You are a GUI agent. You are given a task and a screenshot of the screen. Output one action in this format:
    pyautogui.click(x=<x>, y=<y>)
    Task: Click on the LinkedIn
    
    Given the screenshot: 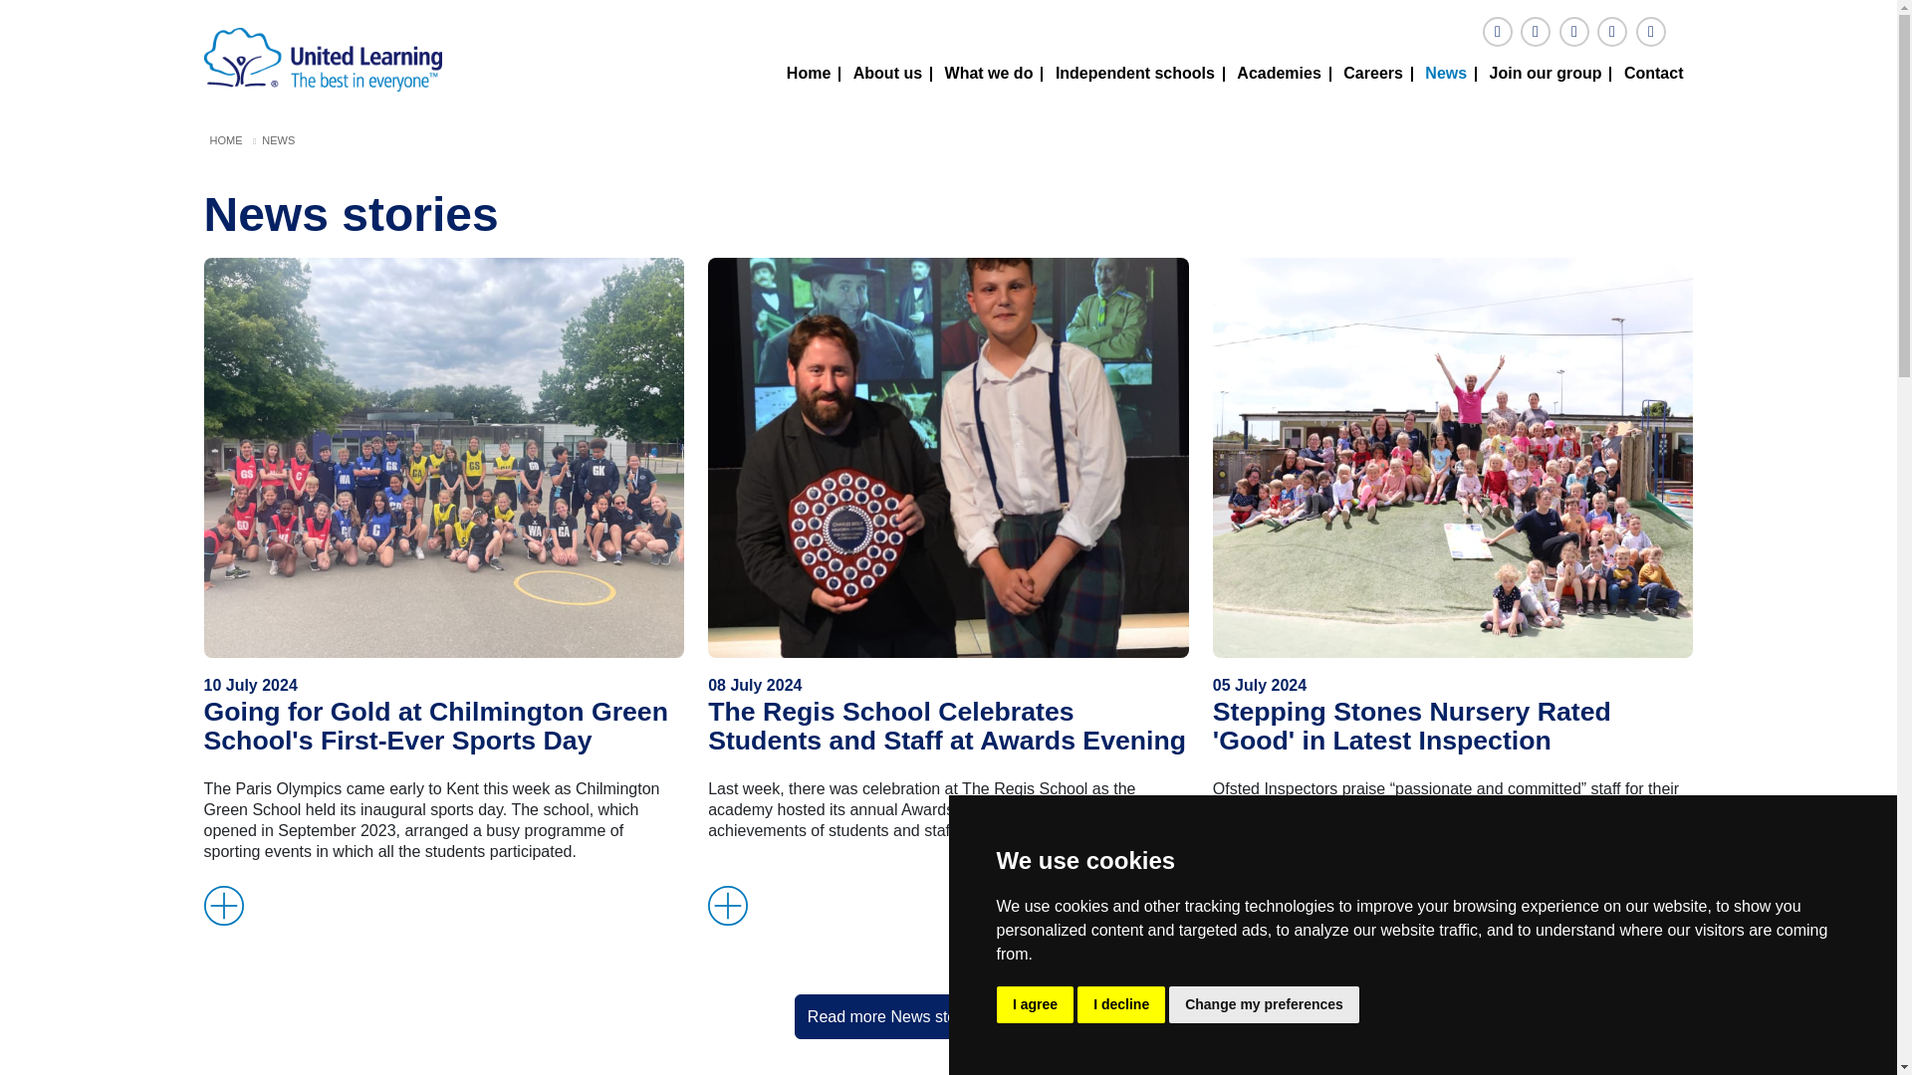 What is the action you would take?
    pyautogui.click(x=1573, y=32)
    